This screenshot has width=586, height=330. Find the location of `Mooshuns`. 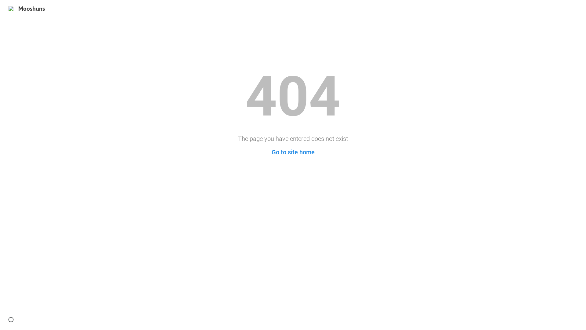

Mooshuns is located at coordinates (27, 8).